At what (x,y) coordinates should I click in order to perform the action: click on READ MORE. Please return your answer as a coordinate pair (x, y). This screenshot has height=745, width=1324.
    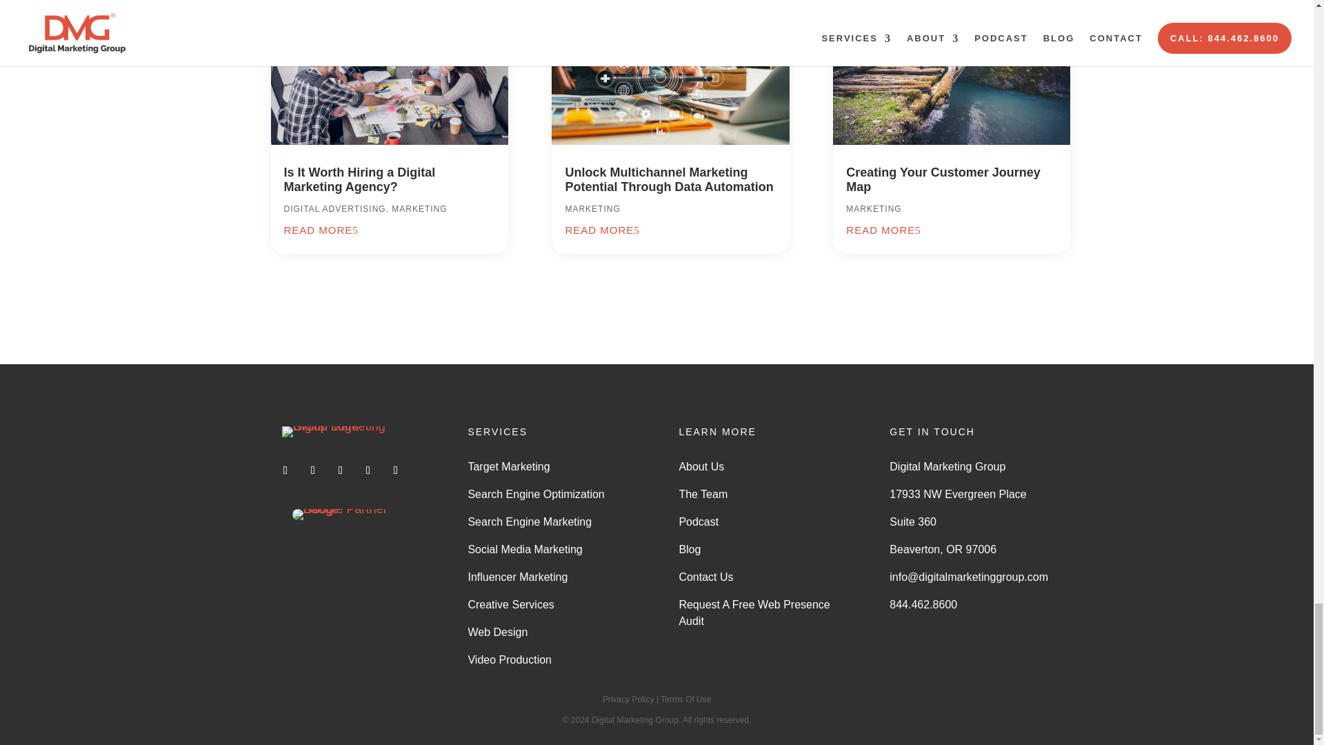
    Looking at the image, I should click on (321, 230).